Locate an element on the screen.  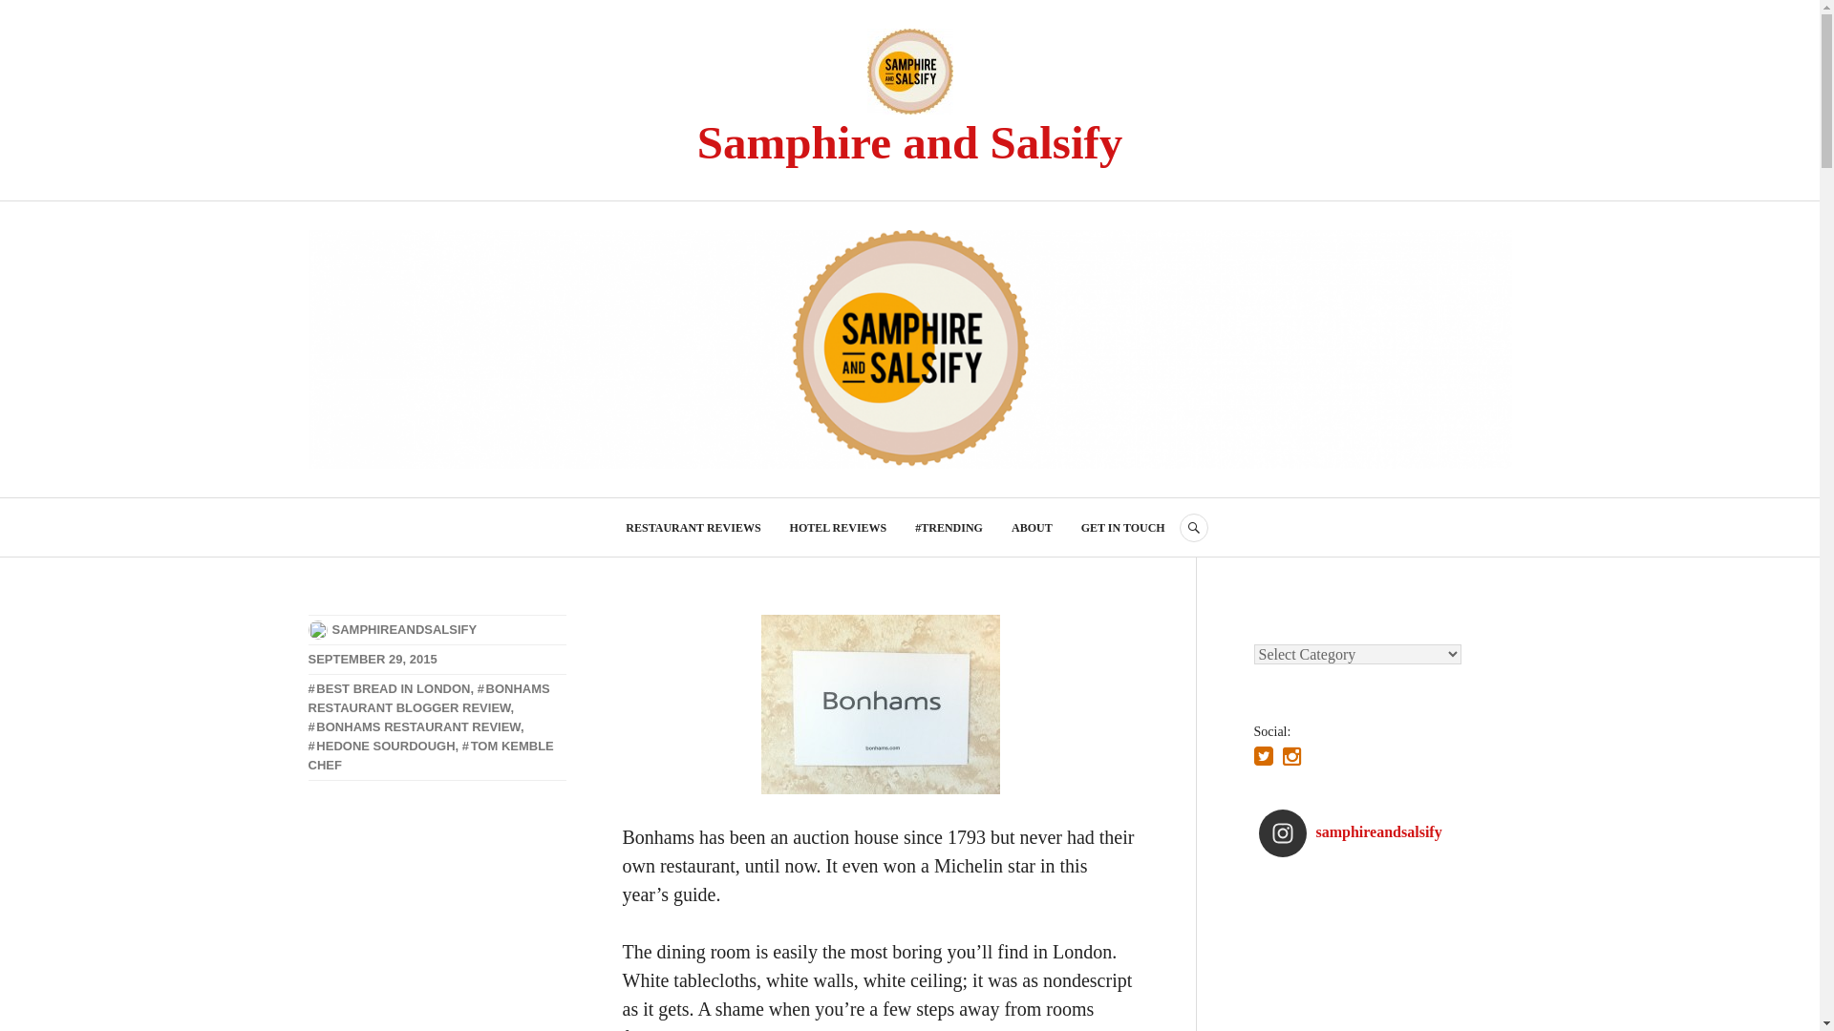
Samphire and Salsify is located at coordinates (909, 143).